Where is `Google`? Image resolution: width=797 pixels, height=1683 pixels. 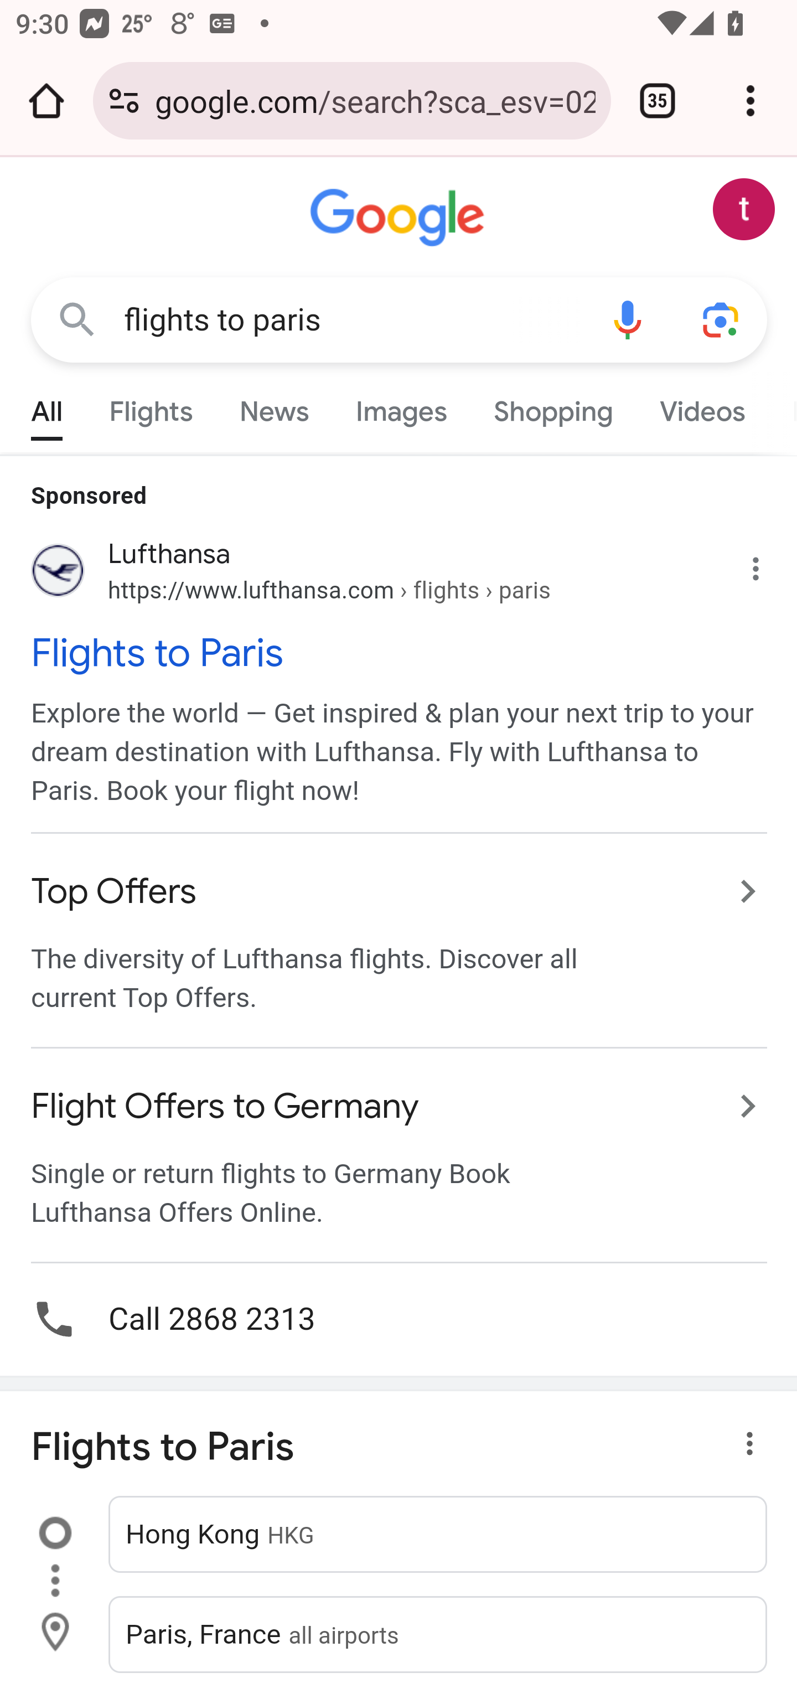
Google is located at coordinates (400, 218).